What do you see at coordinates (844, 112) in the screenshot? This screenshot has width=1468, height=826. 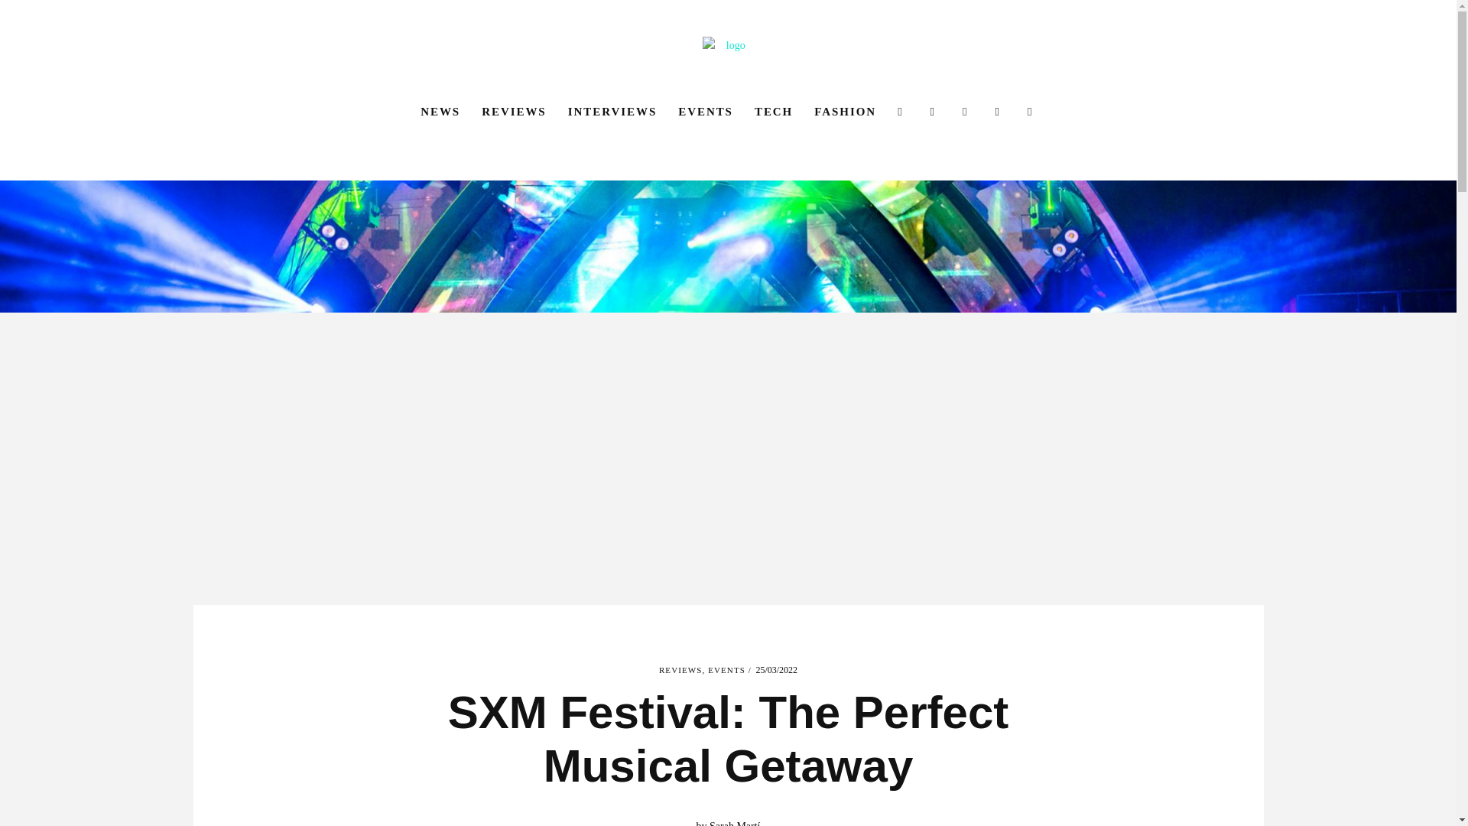 I see `FASHION` at bounding box center [844, 112].